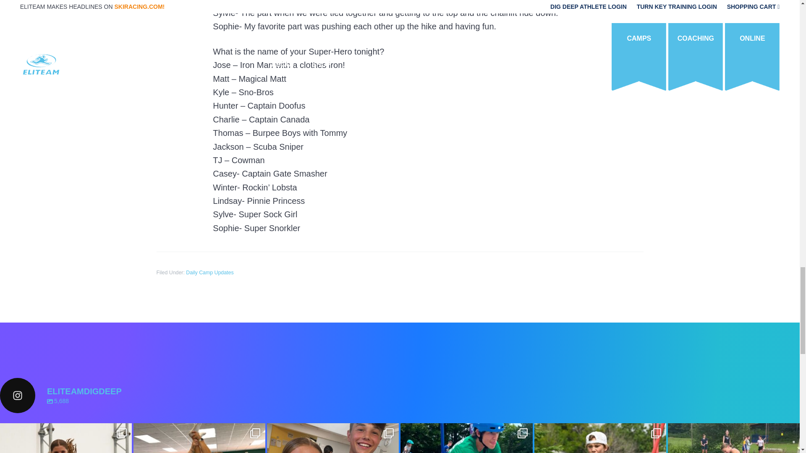 Image resolution: width=806 pixels, height=453 pixels. I want to click on Daily Camp Updates, so click(210, 272).